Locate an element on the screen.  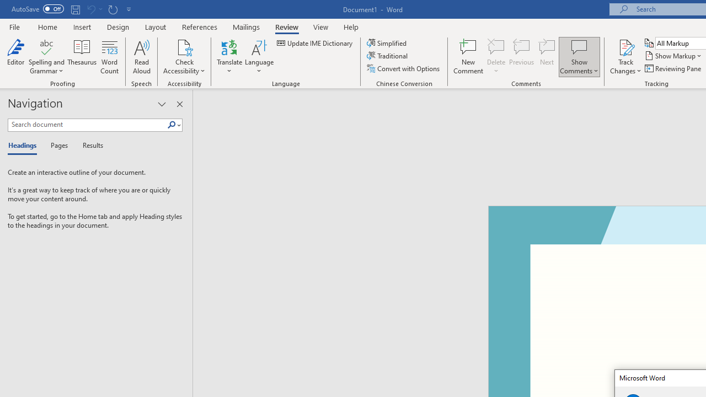
Word Count is located at coordinates (109, 56).